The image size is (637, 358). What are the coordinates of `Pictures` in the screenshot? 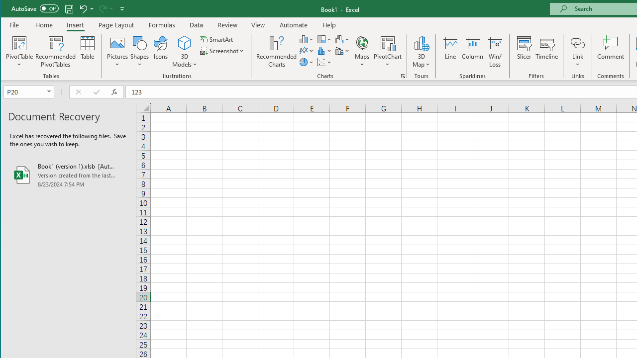 It's located at (117, 52).